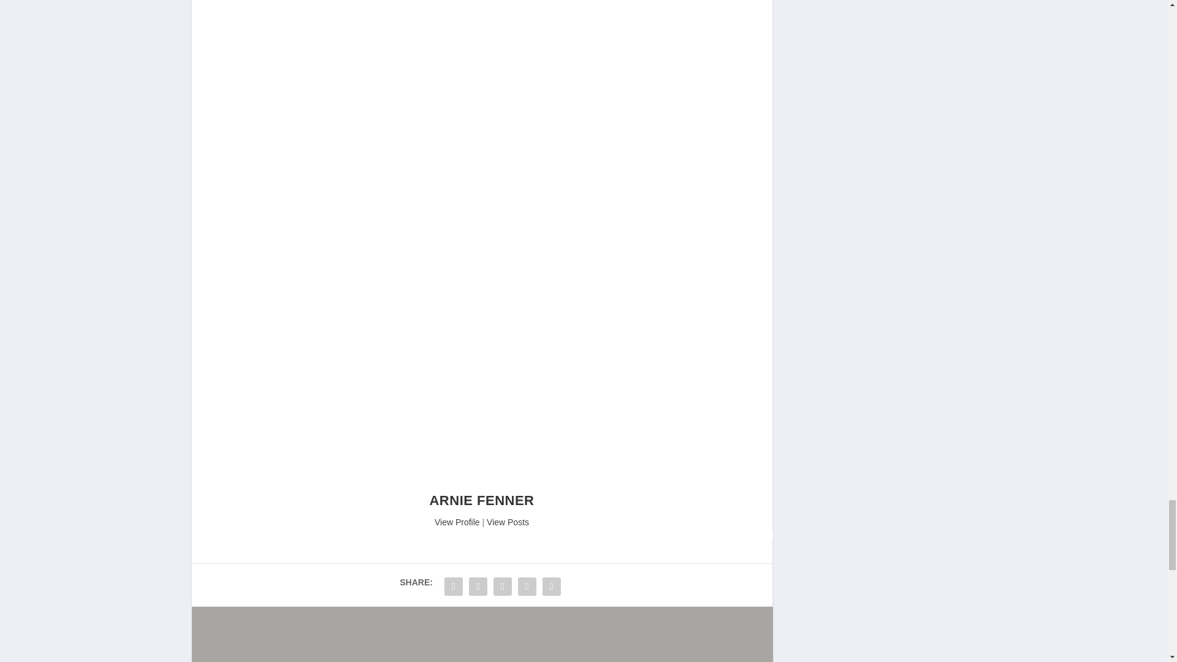  What do you see at coordinates (454, 587) in the screenshot?
I see `Share "Dave Stevens Documentary" via Facebook` at bounding box center [454, 587].